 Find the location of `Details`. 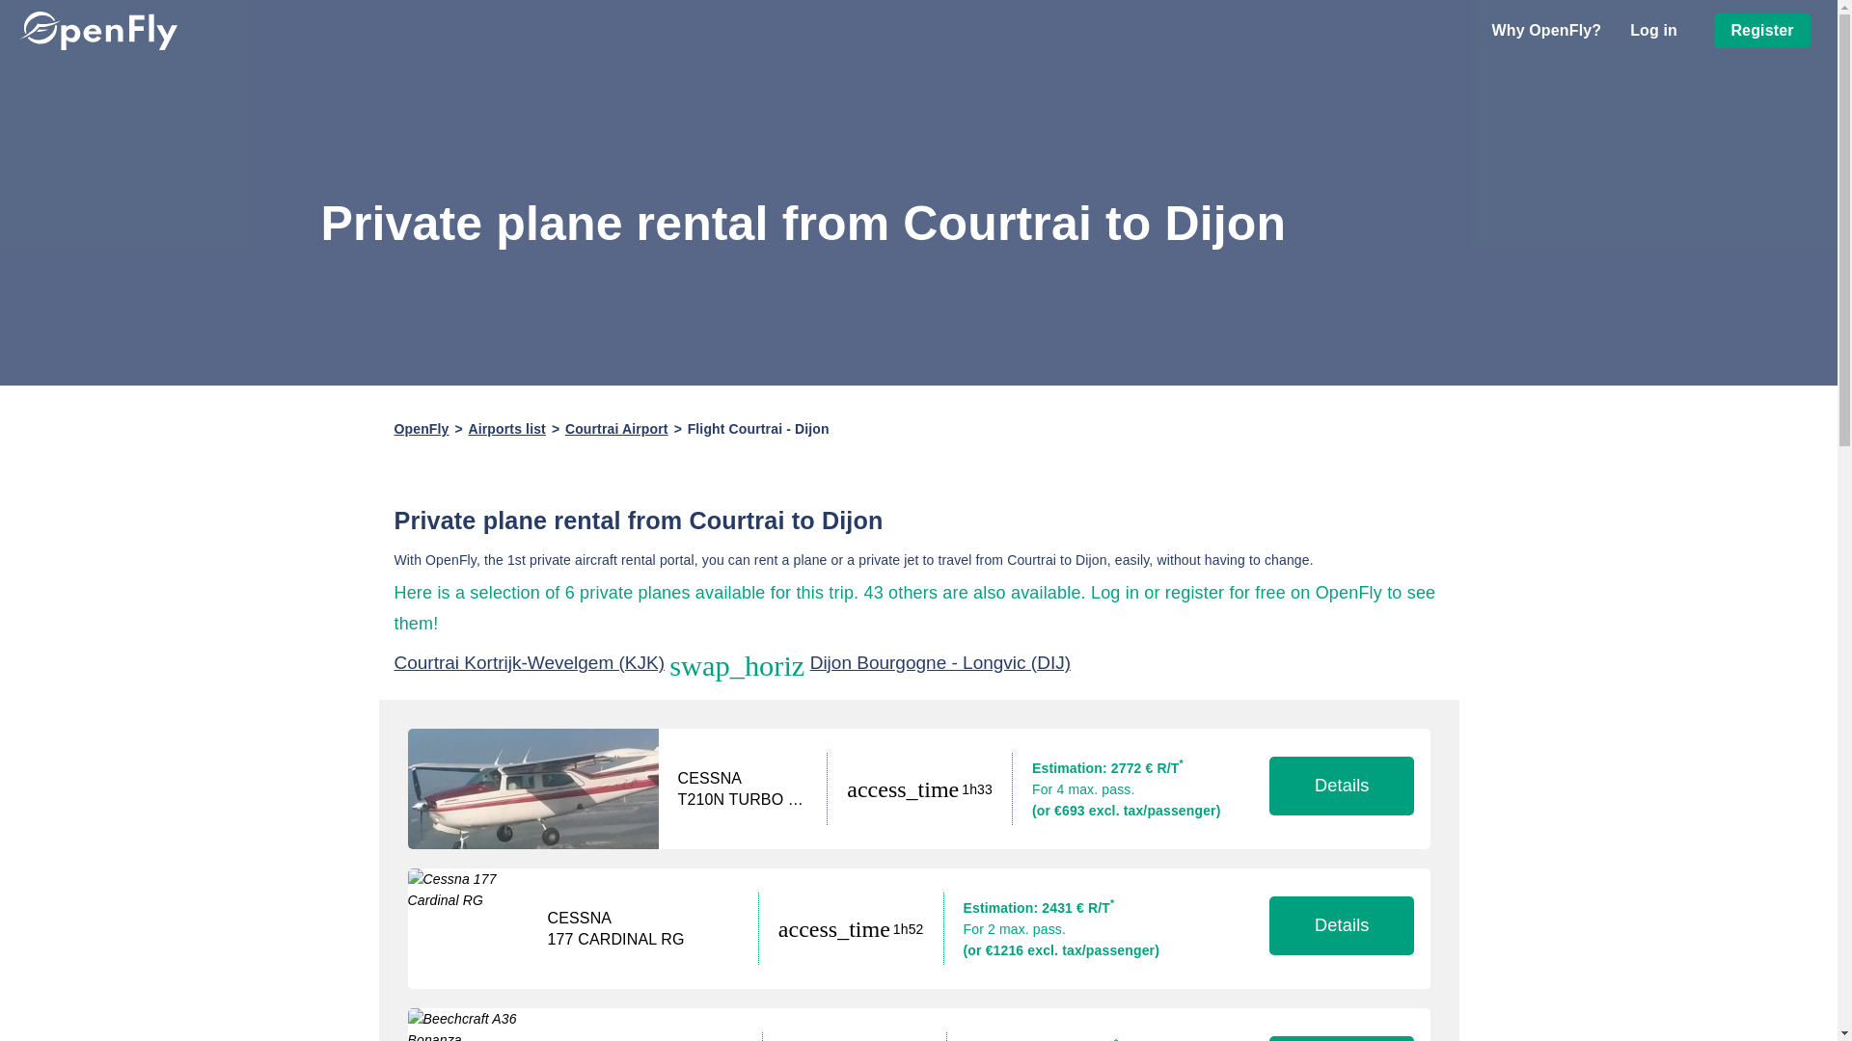

Details is located at coordinates (1341, 1038).